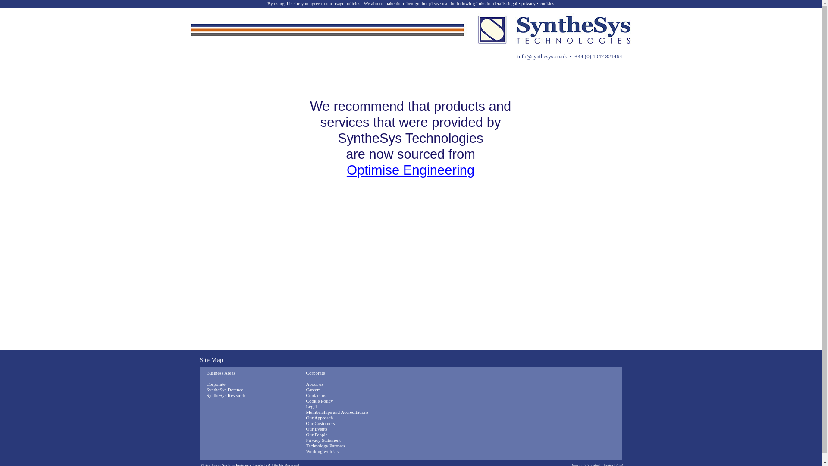 The width and height of the screenshot is (828, 466). What do you see at coordinates (226, 395) in the screenshot?
I see `SyntheSys Research` at bounding box center [226, 395].